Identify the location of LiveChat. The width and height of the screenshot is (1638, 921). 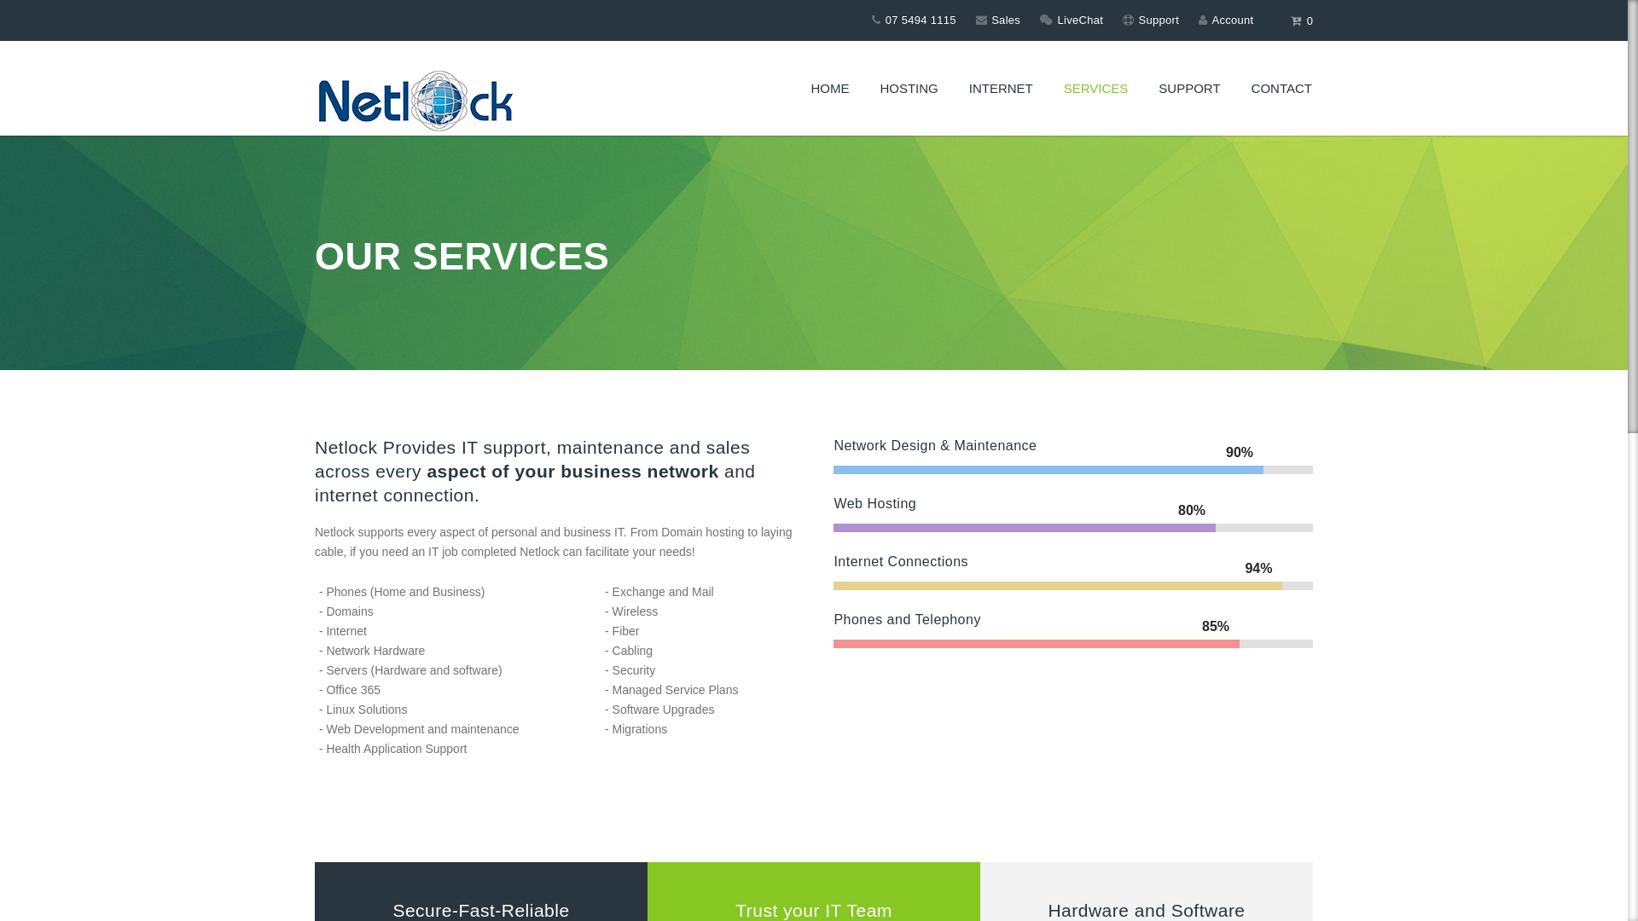
(1072, 20).